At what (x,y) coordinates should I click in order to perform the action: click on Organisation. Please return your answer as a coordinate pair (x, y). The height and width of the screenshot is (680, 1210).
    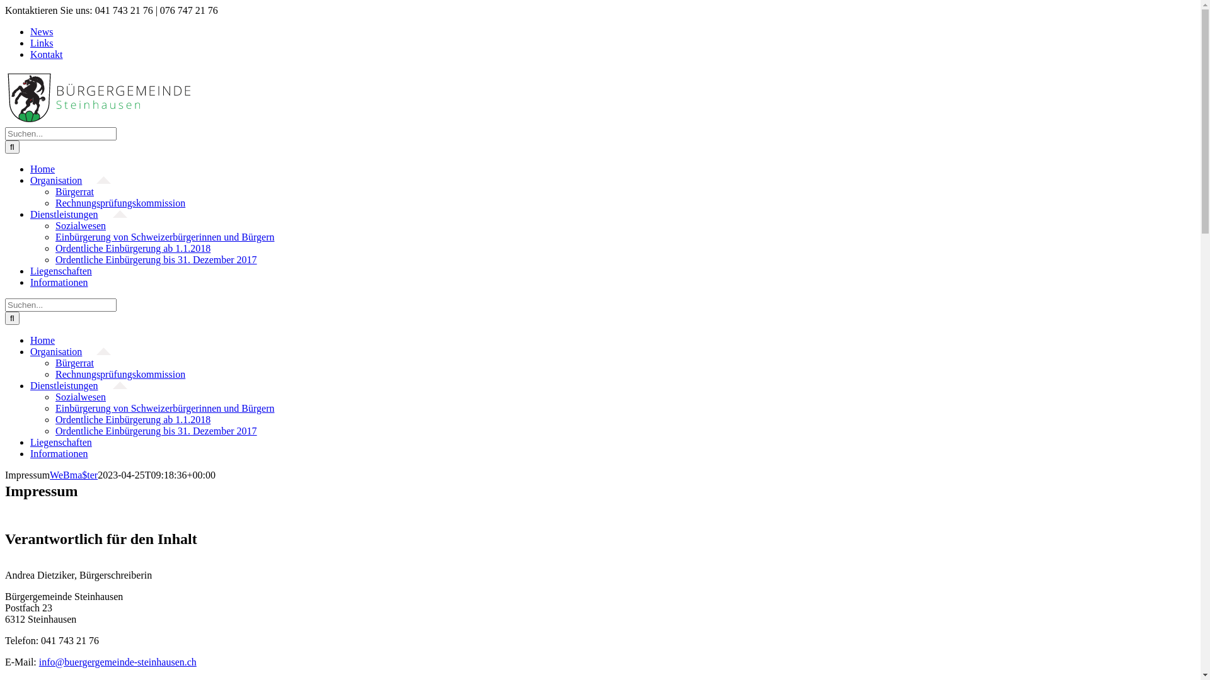
    Looking at the image, I should click on (71, 180).